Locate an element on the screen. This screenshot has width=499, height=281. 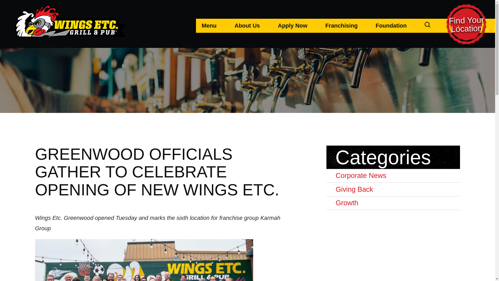
Growth is located at coordinates (393, 203).